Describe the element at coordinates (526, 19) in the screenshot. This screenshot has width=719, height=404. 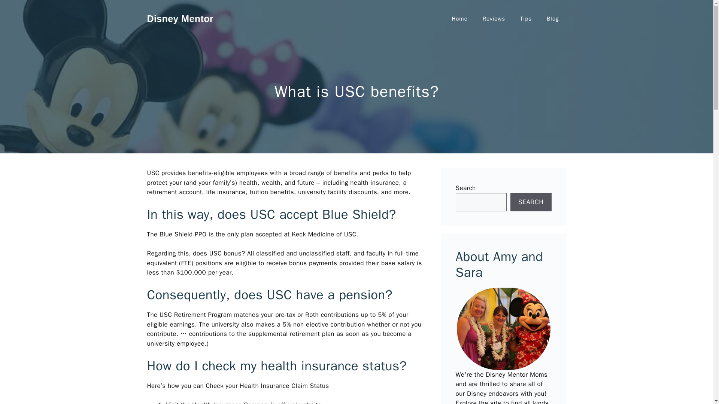
I see `Tips` at that location.